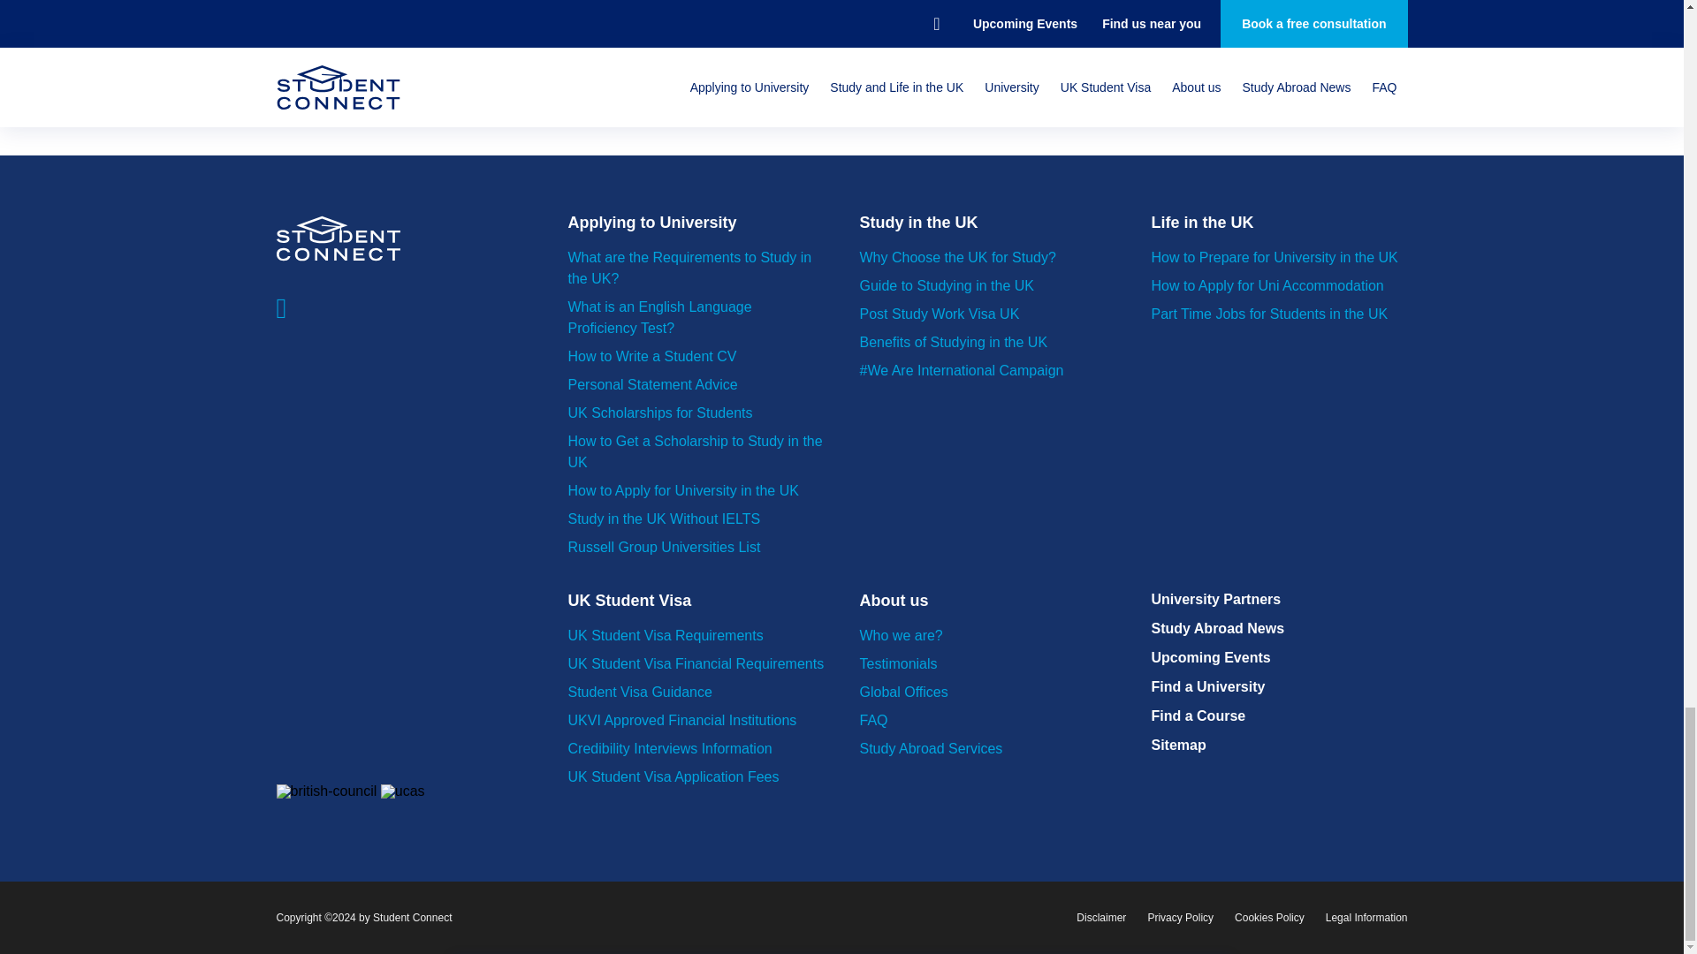  I want to click on ucas, so click(403, 791).